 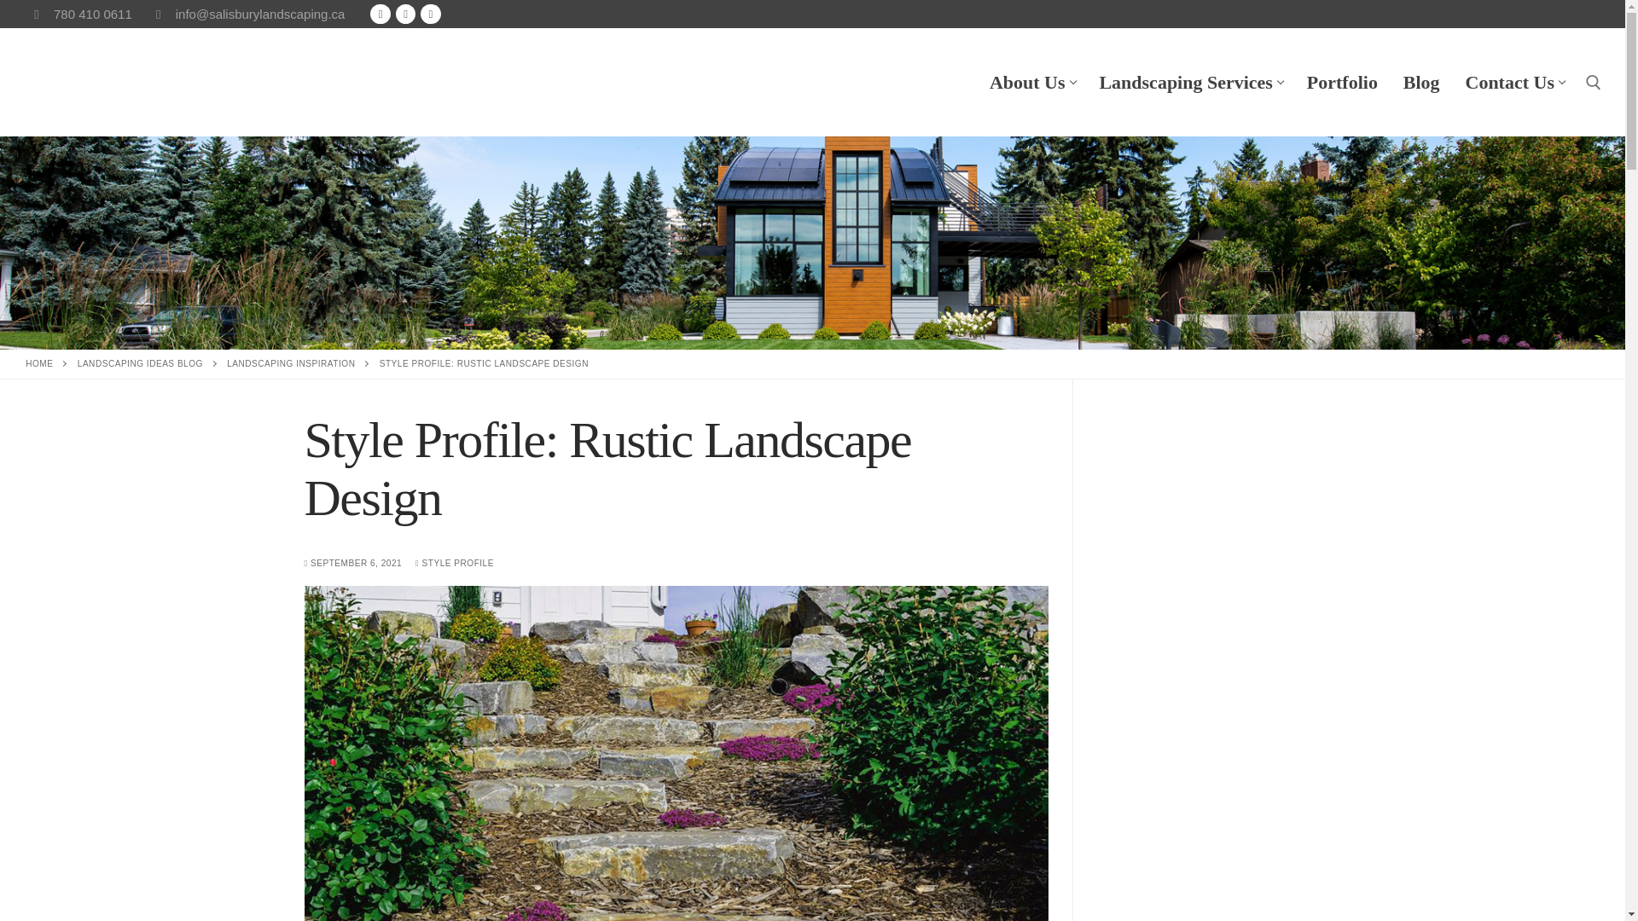 What do you see at coordinates (404, 14) in the screenshot?
I see `780 410 0611` at bounding box center [404, 14].